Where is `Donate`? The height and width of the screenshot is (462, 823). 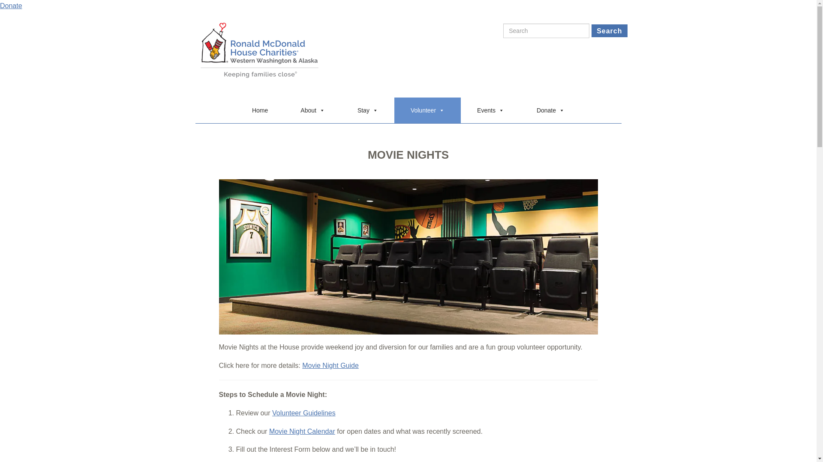 Donate is located at coordinates (550, 110).